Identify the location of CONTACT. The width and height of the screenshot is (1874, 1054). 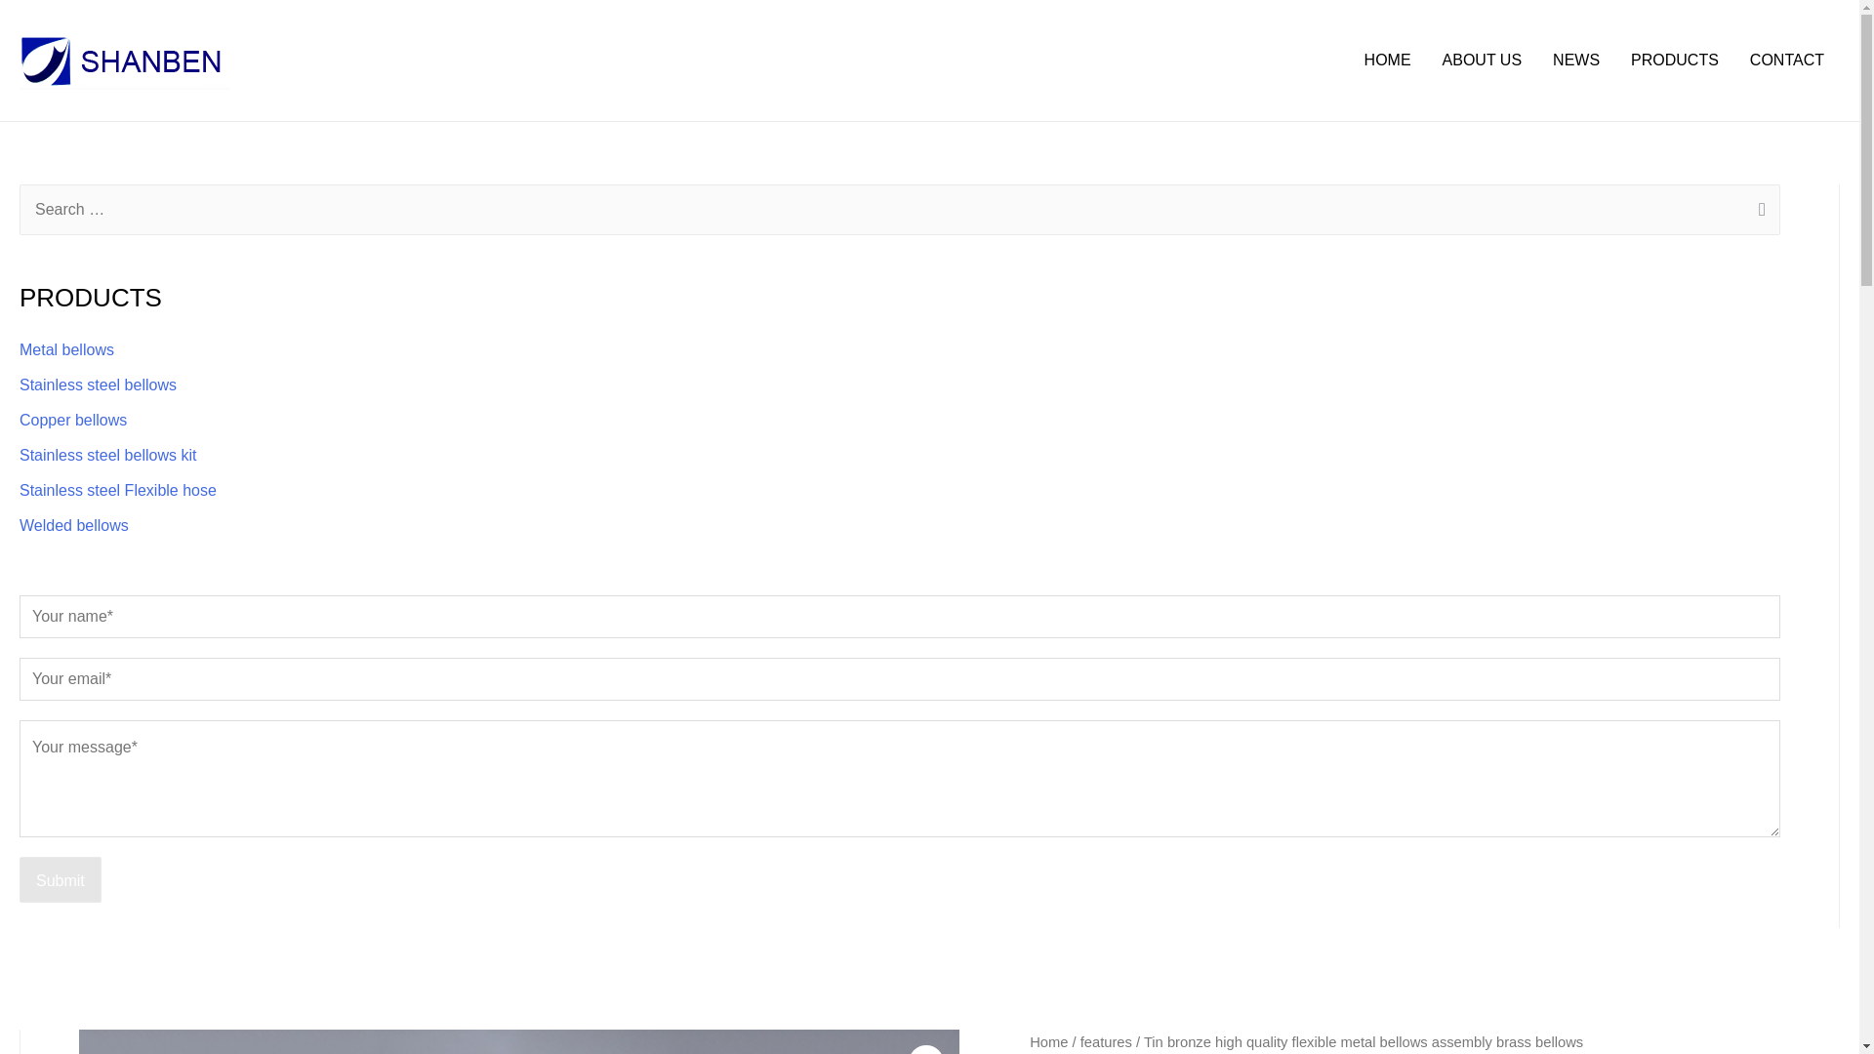
(1787, 61).